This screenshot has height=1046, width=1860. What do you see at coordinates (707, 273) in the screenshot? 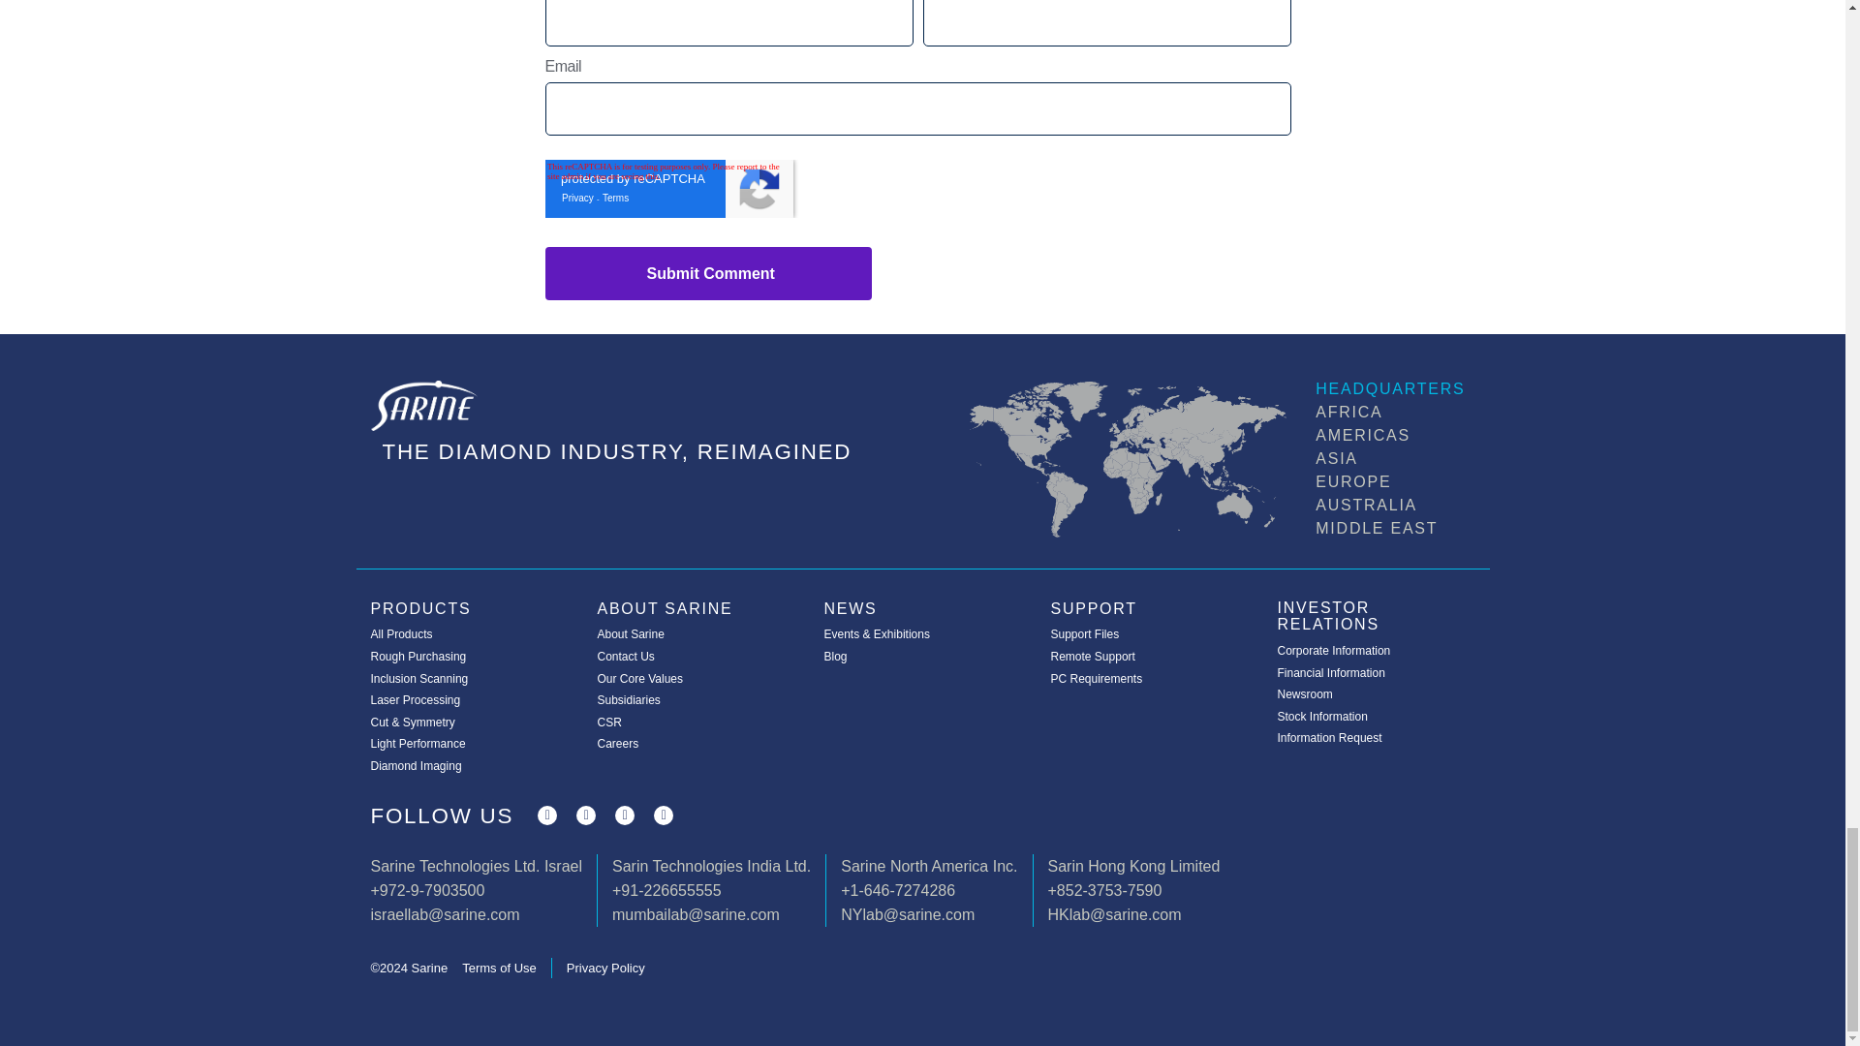
I see `Submit Comment` at bounding box center [707, 273].